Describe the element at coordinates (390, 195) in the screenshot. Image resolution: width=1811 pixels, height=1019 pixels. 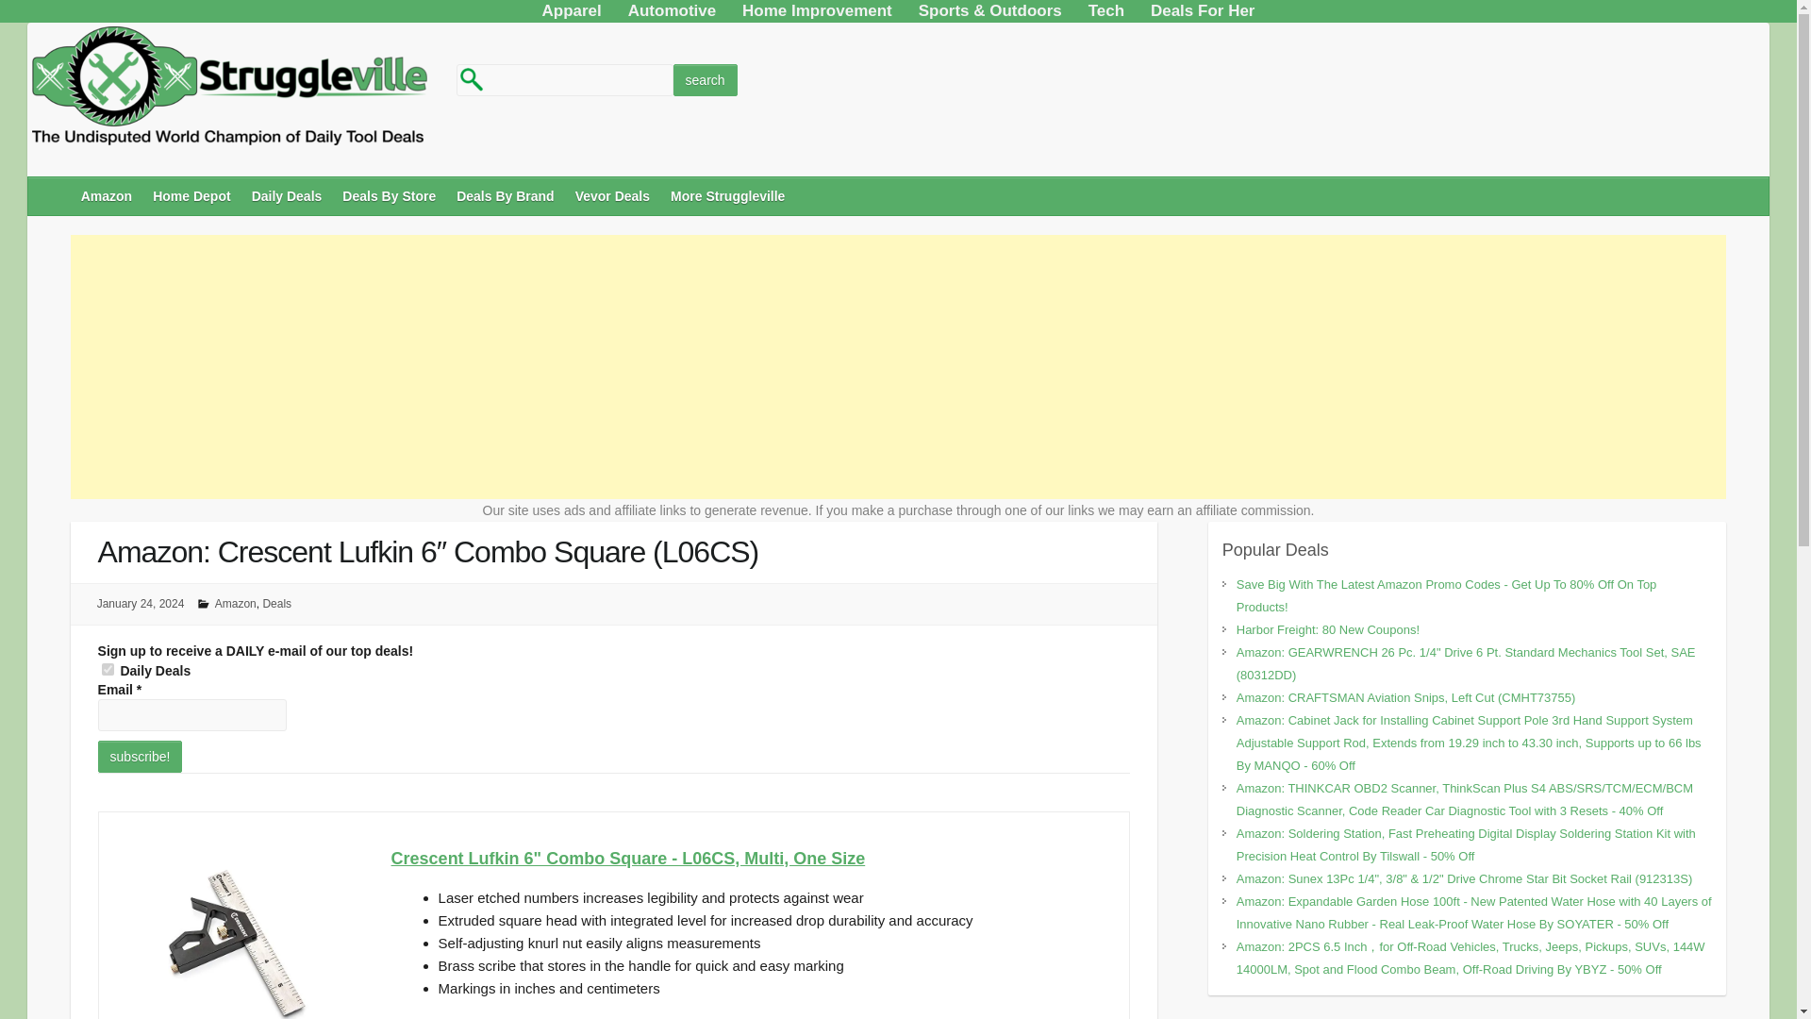
I see `Deals By Store` at that location.